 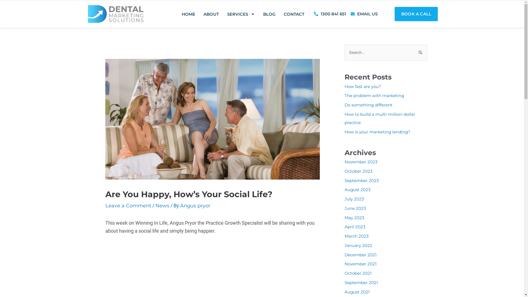 I want to click on January 2022, so click(x=358, y=245).